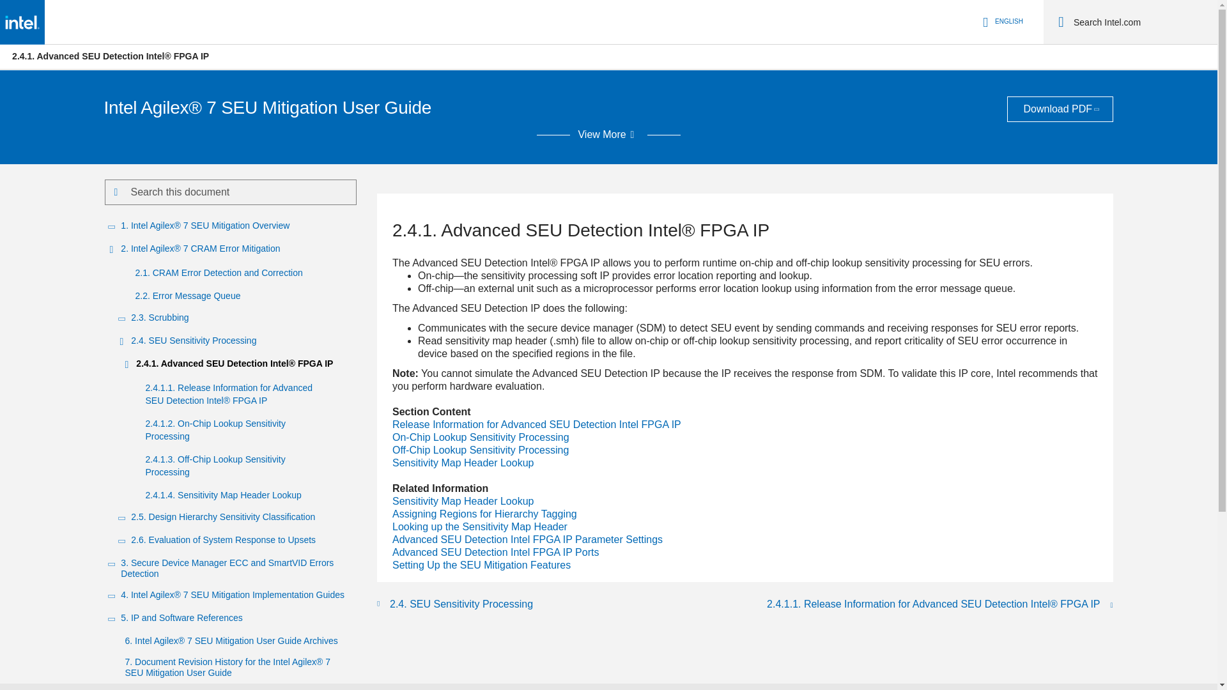 The height and width of the screenshot is (690, 1227). Describe the element at coordinates (1001, 22) in the screenshot. I see `ENGLISH` at that location.